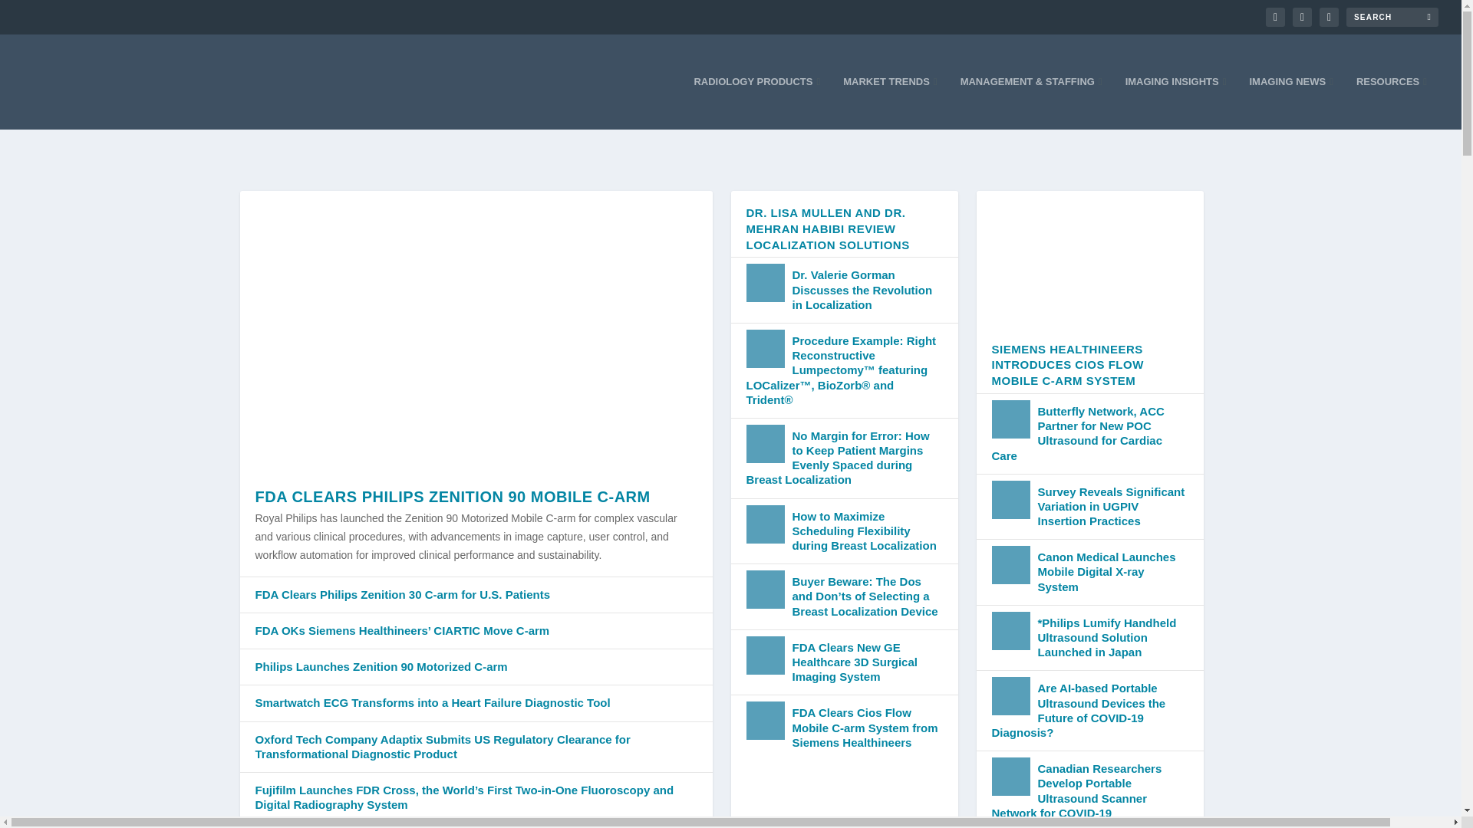  Describe the element at coordinates (1392, 103) in the screenshot. I see `RESOURCES` at that location.